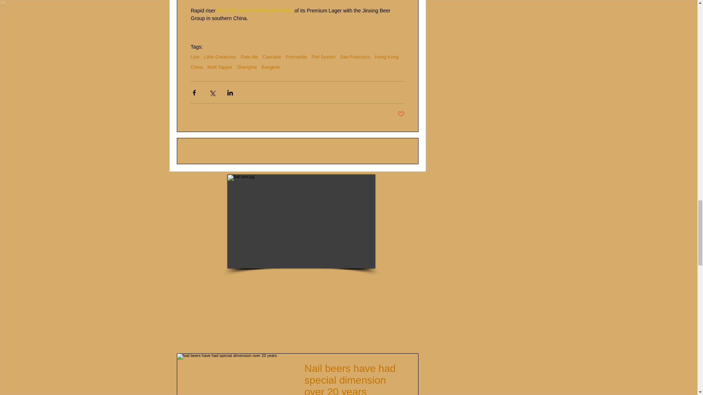  Describe the element at coordinates (195, 57) in the screenshot. I see `Lion` at that location.